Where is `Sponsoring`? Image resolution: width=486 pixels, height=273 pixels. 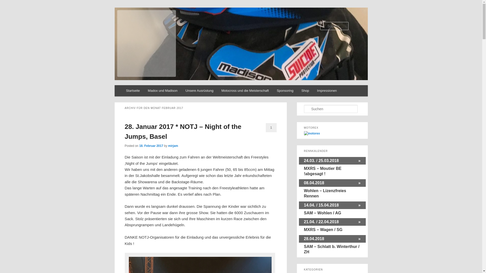 Sponsoring is located at coordinates (285, 90).